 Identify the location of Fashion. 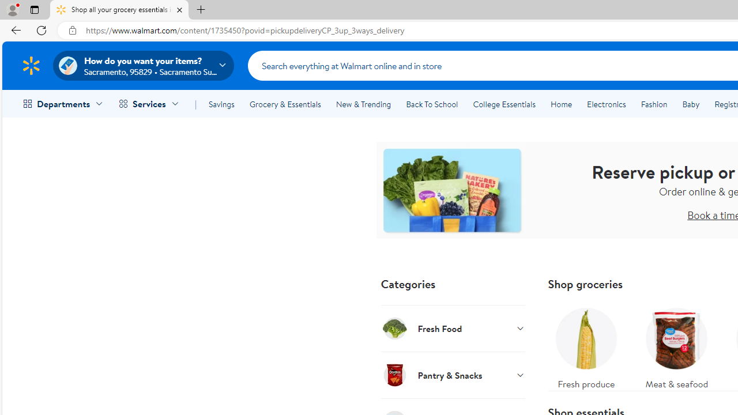
(654, 104).